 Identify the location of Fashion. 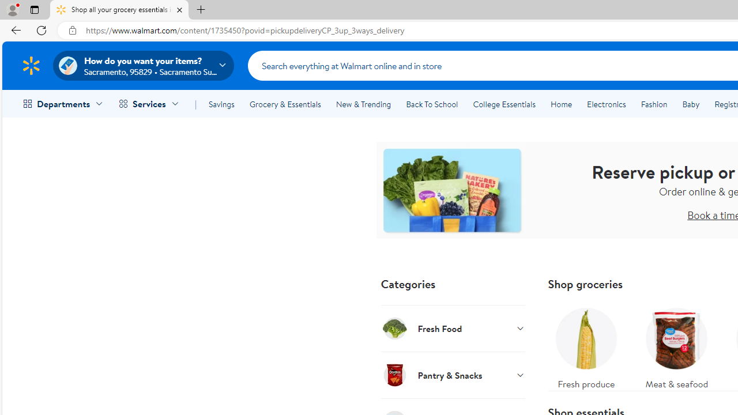
(654, 104).